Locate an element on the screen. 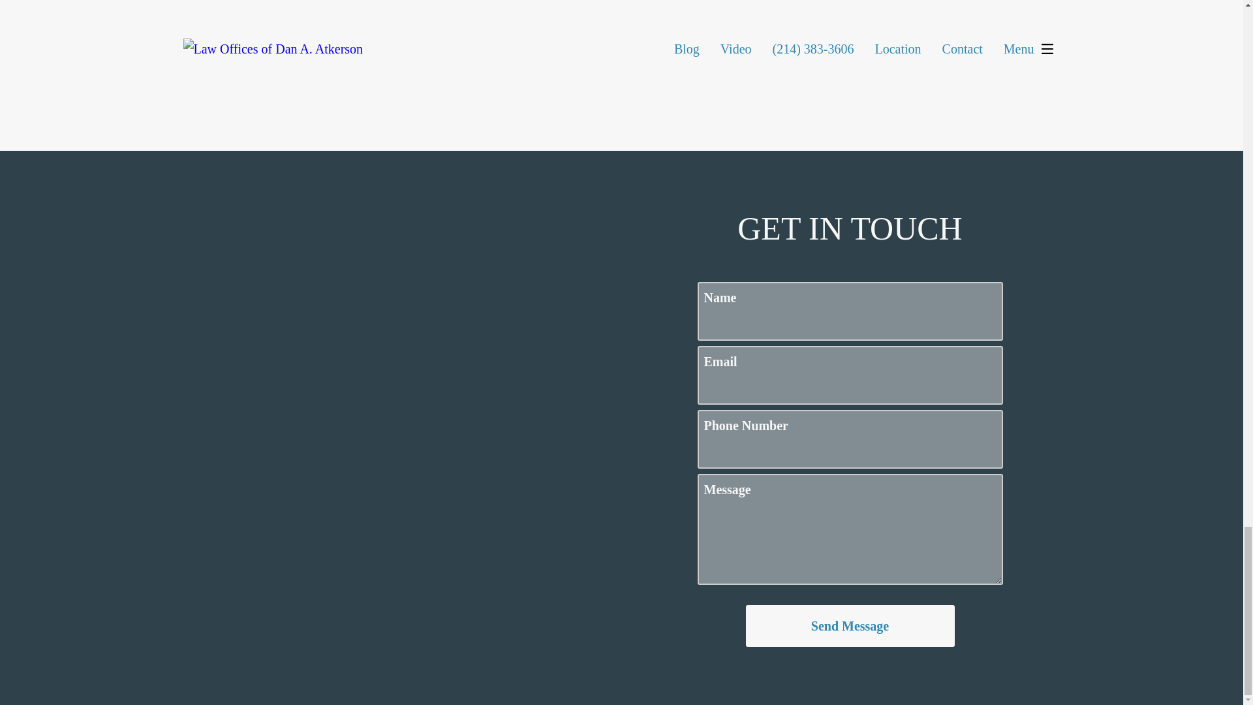 The width and height of the screenshot is (1253, 705). Sitemap is located at coordinates (559, 655).